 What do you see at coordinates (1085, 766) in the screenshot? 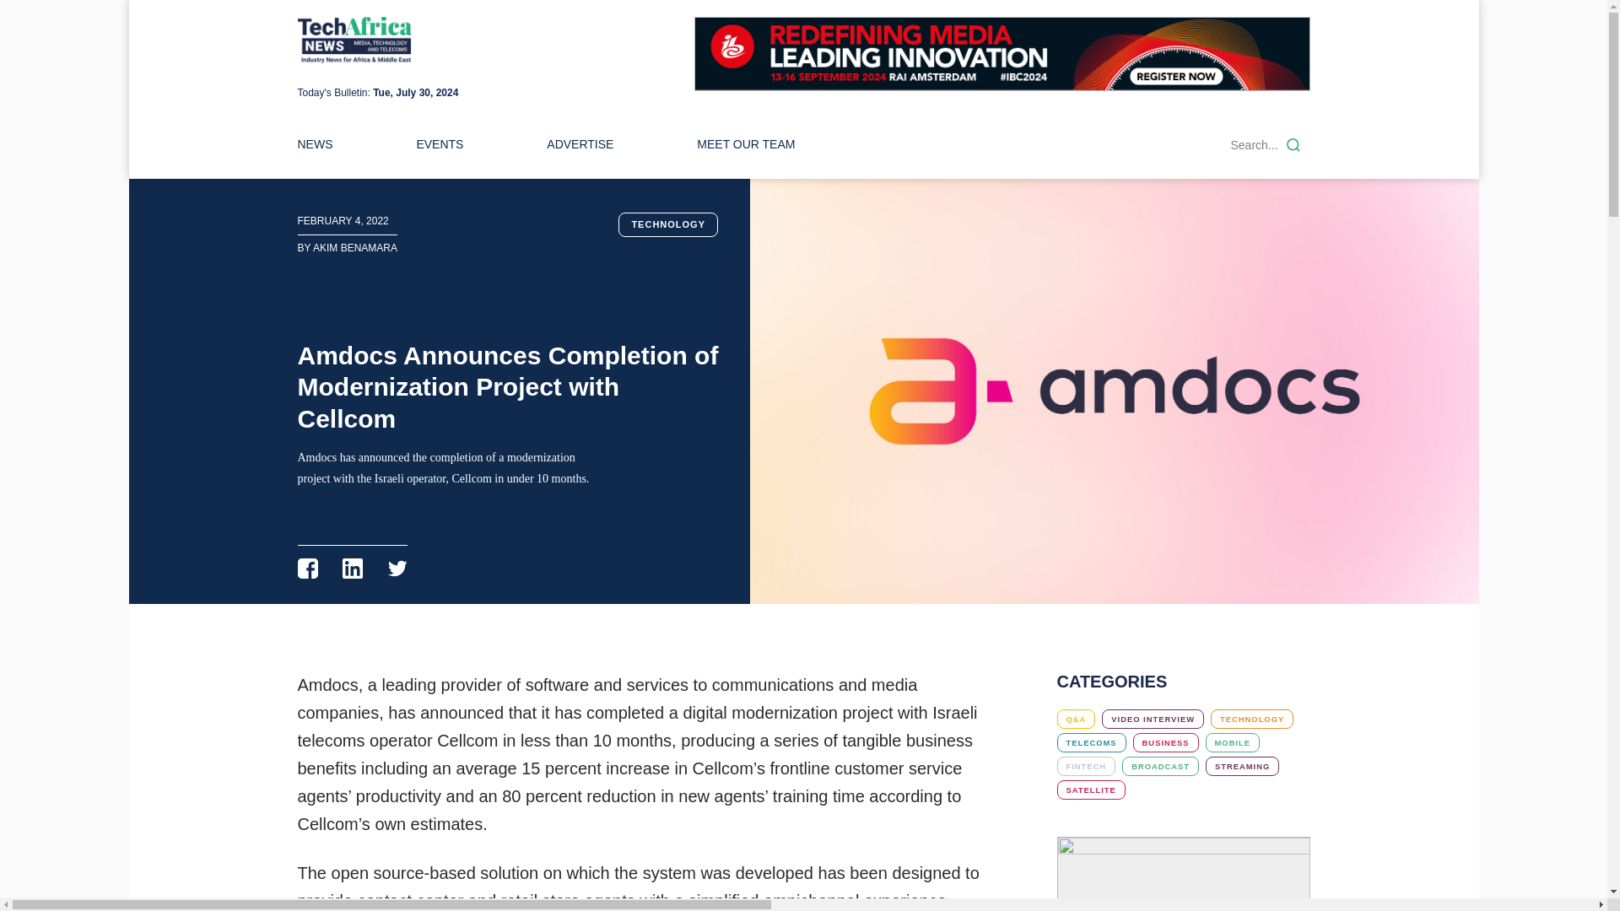
I see `FINTECH` at bounding box center [1085, 766].